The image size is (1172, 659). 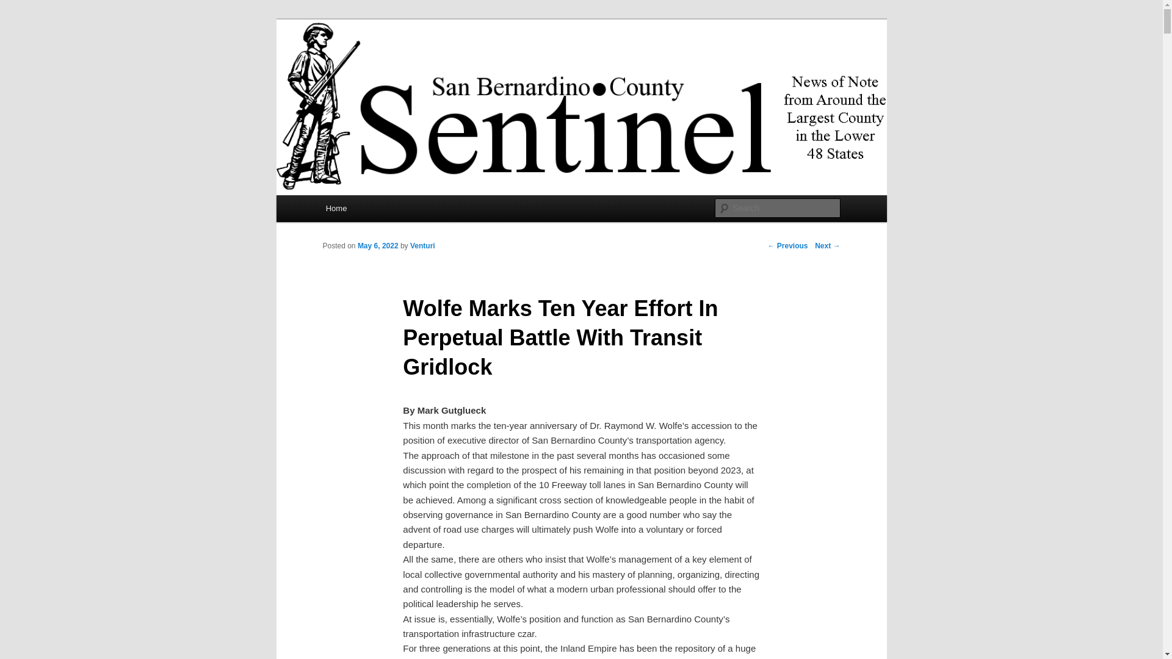 I want to click on SBCSentinel, so click(x=377, y=63).